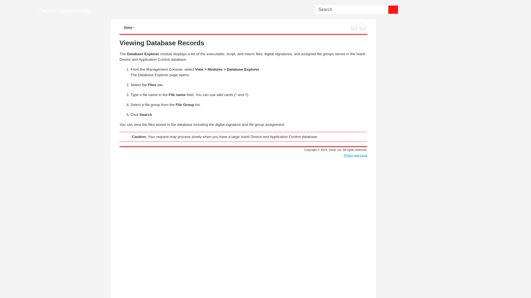 The image size is (531, 298). Describe the element at coordinates (393, 9) in the screenshot. I see `Search` at that location.